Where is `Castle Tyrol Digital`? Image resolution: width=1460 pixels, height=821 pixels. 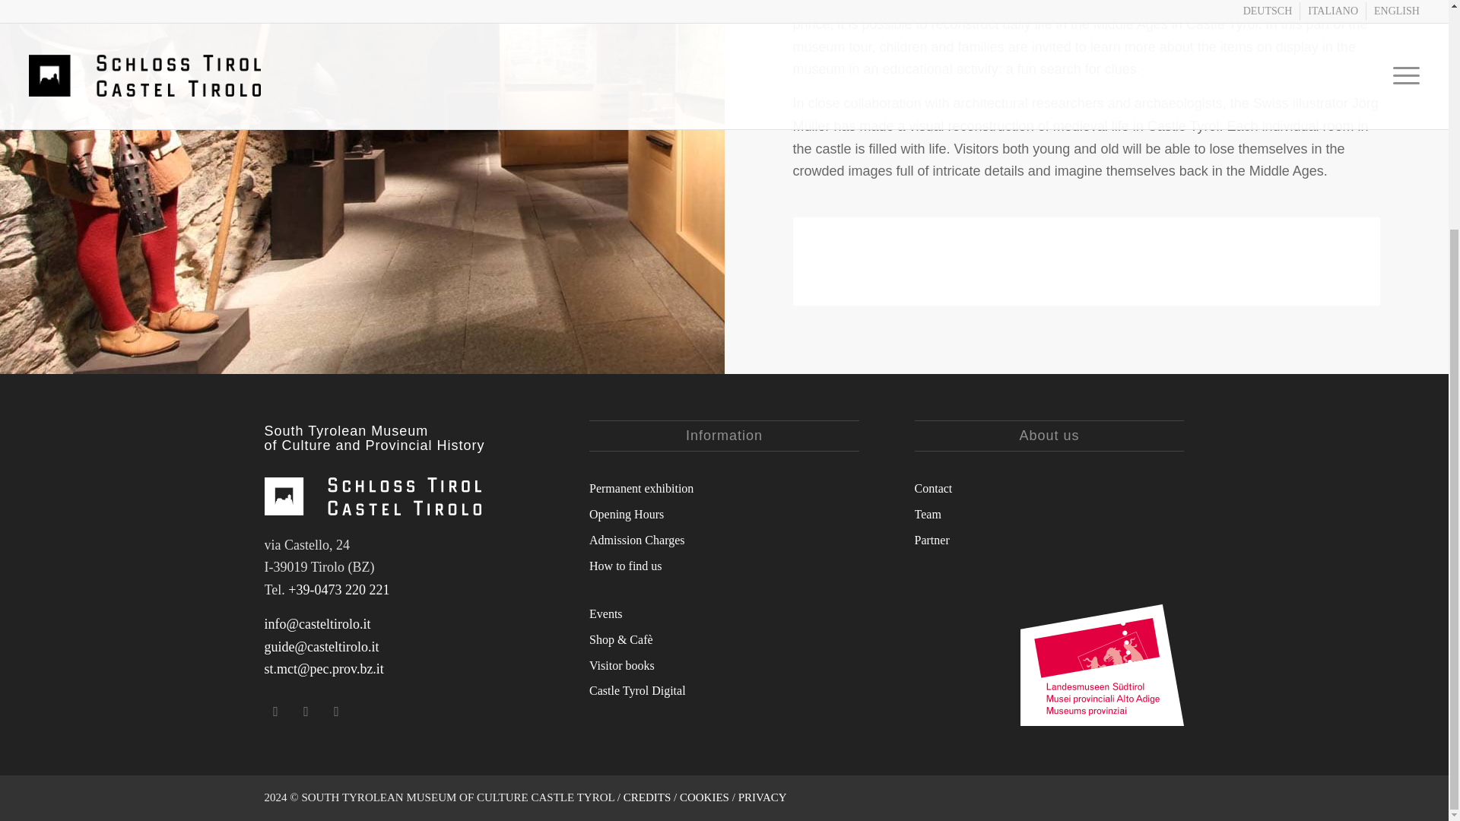 Castle Tyrol Digital is located at coordinates (724, 689).